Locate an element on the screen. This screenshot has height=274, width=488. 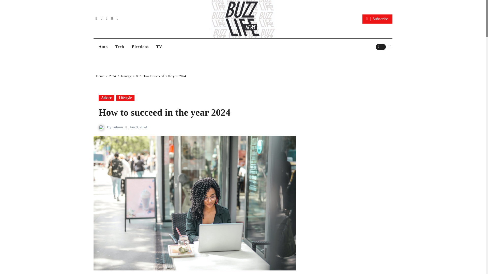
How to succeed in the year 2024 is located at coordinates (164, 112).